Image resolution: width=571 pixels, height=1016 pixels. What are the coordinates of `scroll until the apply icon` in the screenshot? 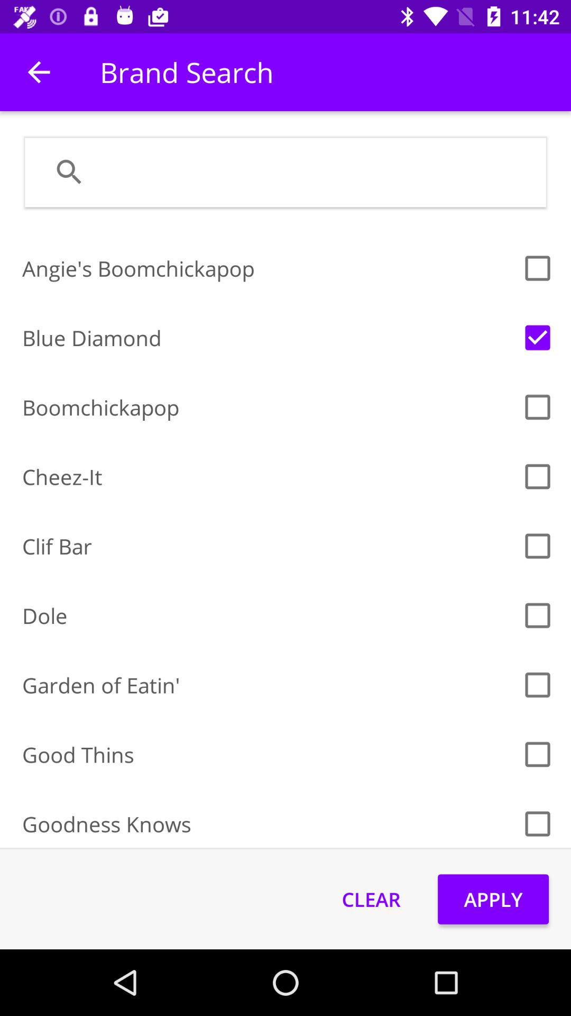 It's located at (493, 899).